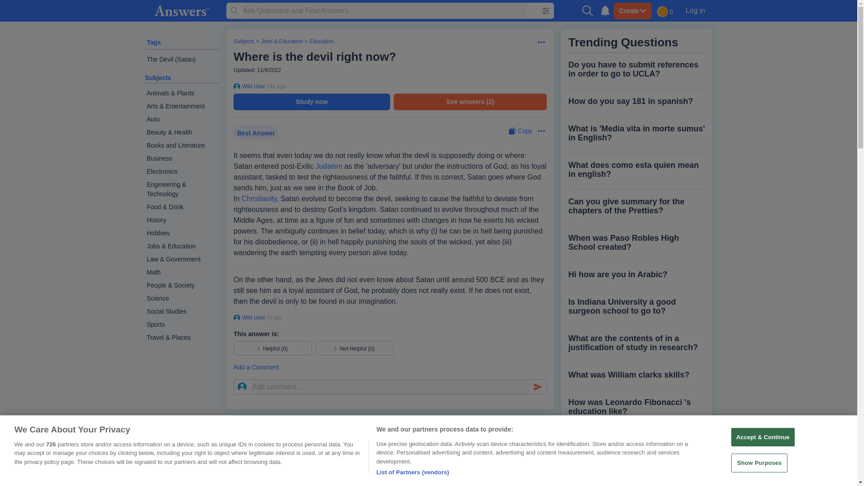  Describe the element at coordinates (311, 102) in the screenshot. I see `Study now` at that location.